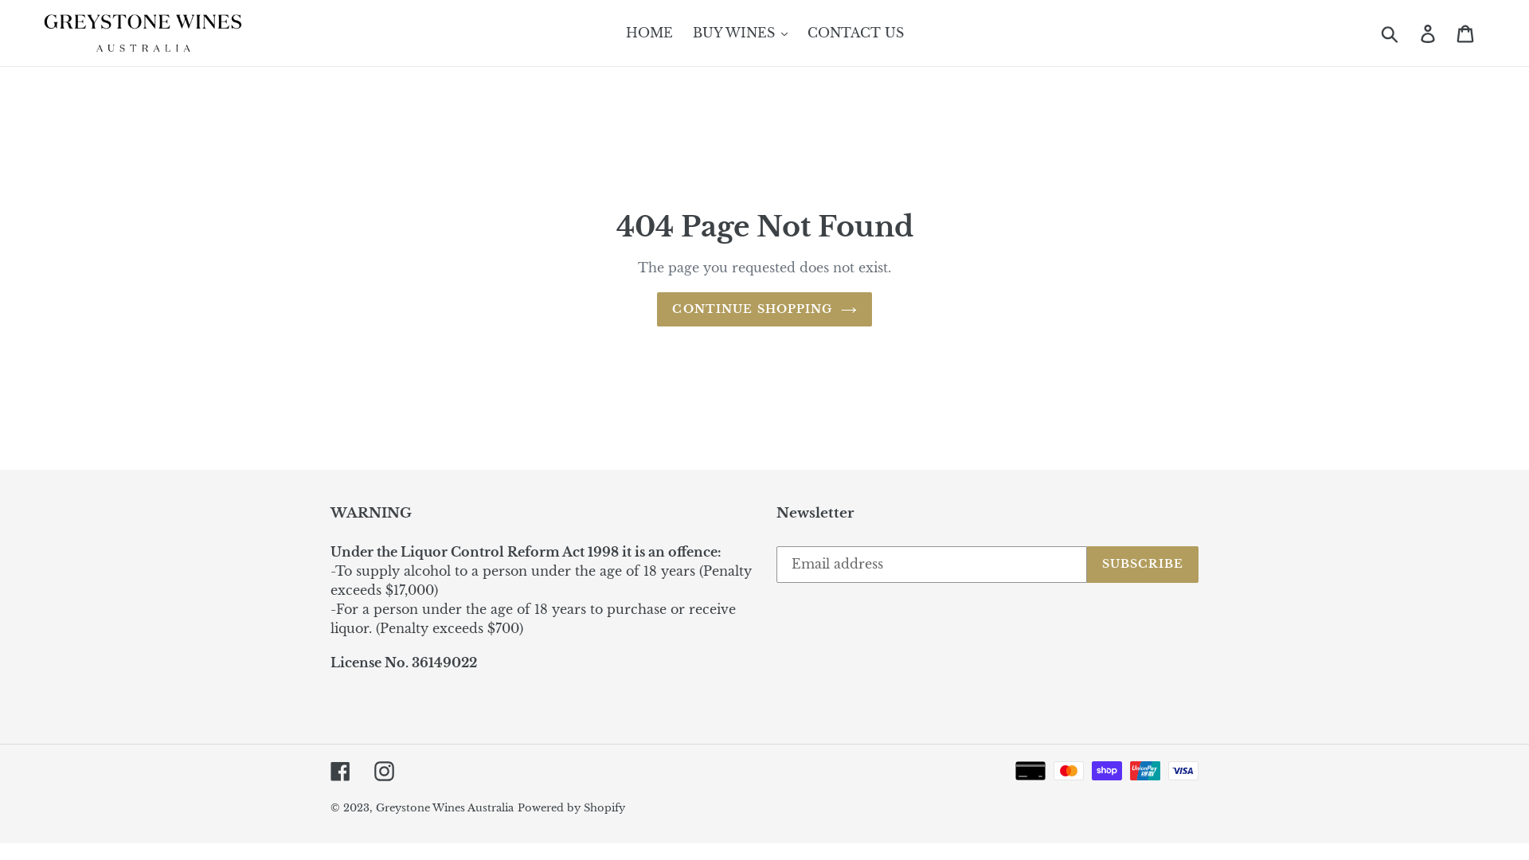  What do you see at coordinates (384, 771) in the screenshot?
I see `Instagram` at bounding box center [384, 771].